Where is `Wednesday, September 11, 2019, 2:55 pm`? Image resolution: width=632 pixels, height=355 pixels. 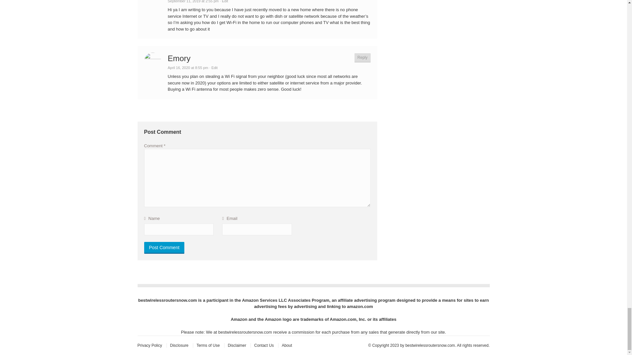
Wednesday, September 11, 2019, 2:55 pm is located at coordinates (193, 1).